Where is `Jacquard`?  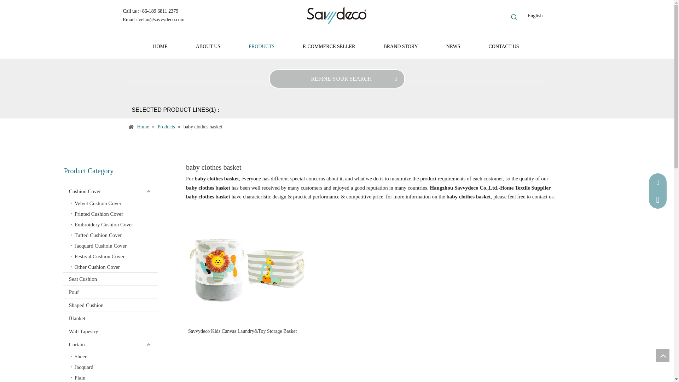
Jacquard is located at coordinates (115, 367).